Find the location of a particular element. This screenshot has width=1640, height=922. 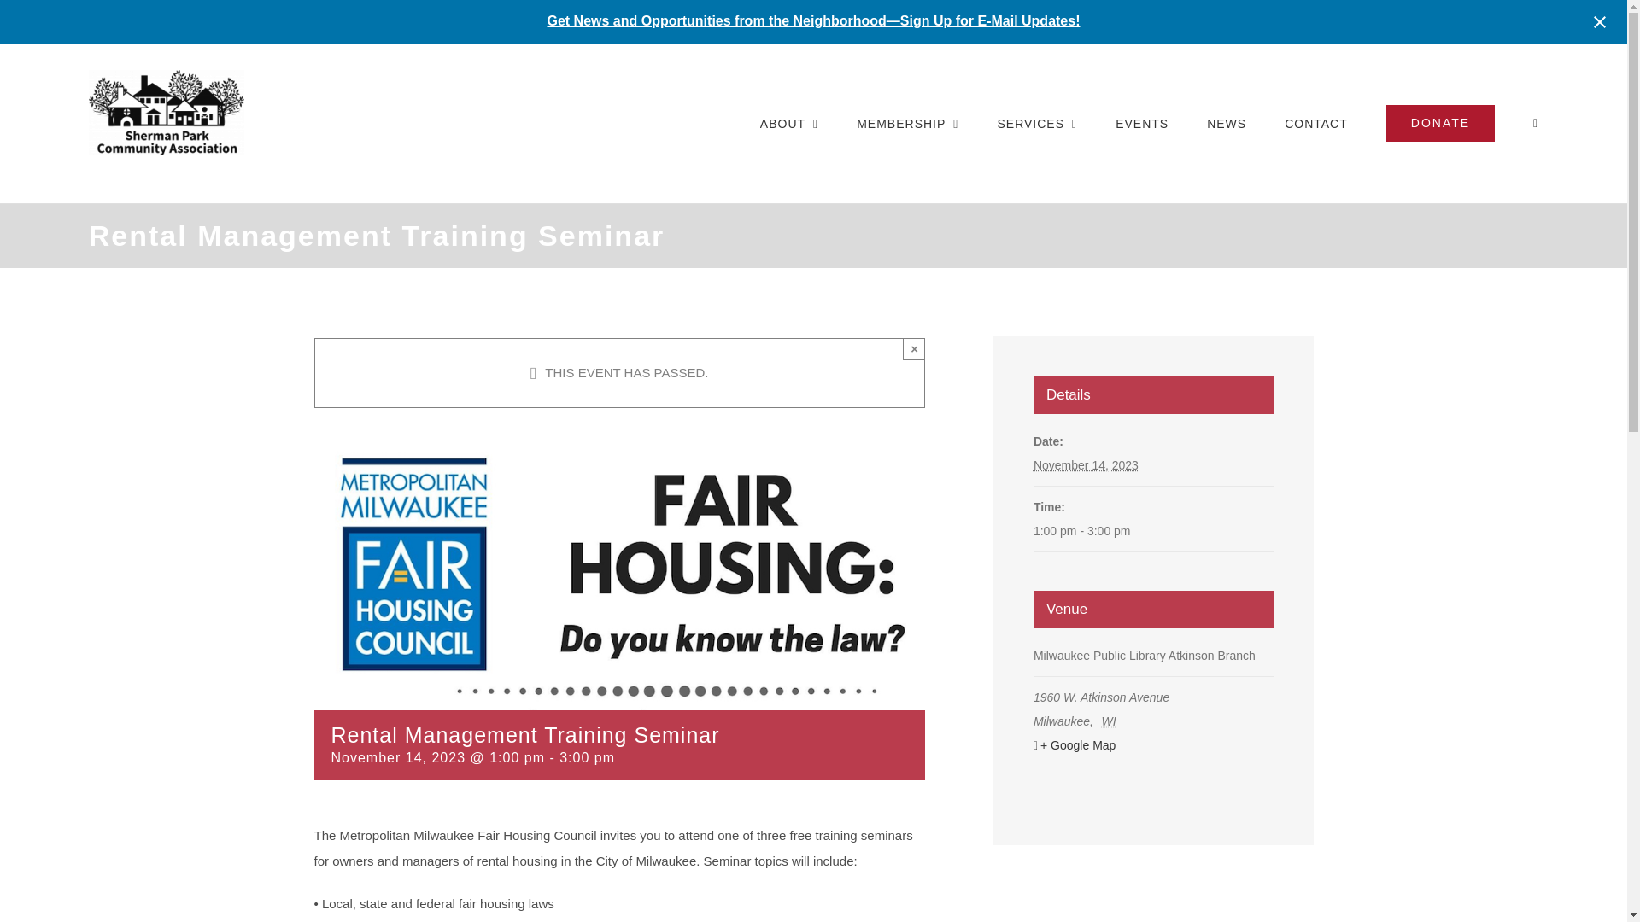

ABOUT is located at coordinates (789, 123).